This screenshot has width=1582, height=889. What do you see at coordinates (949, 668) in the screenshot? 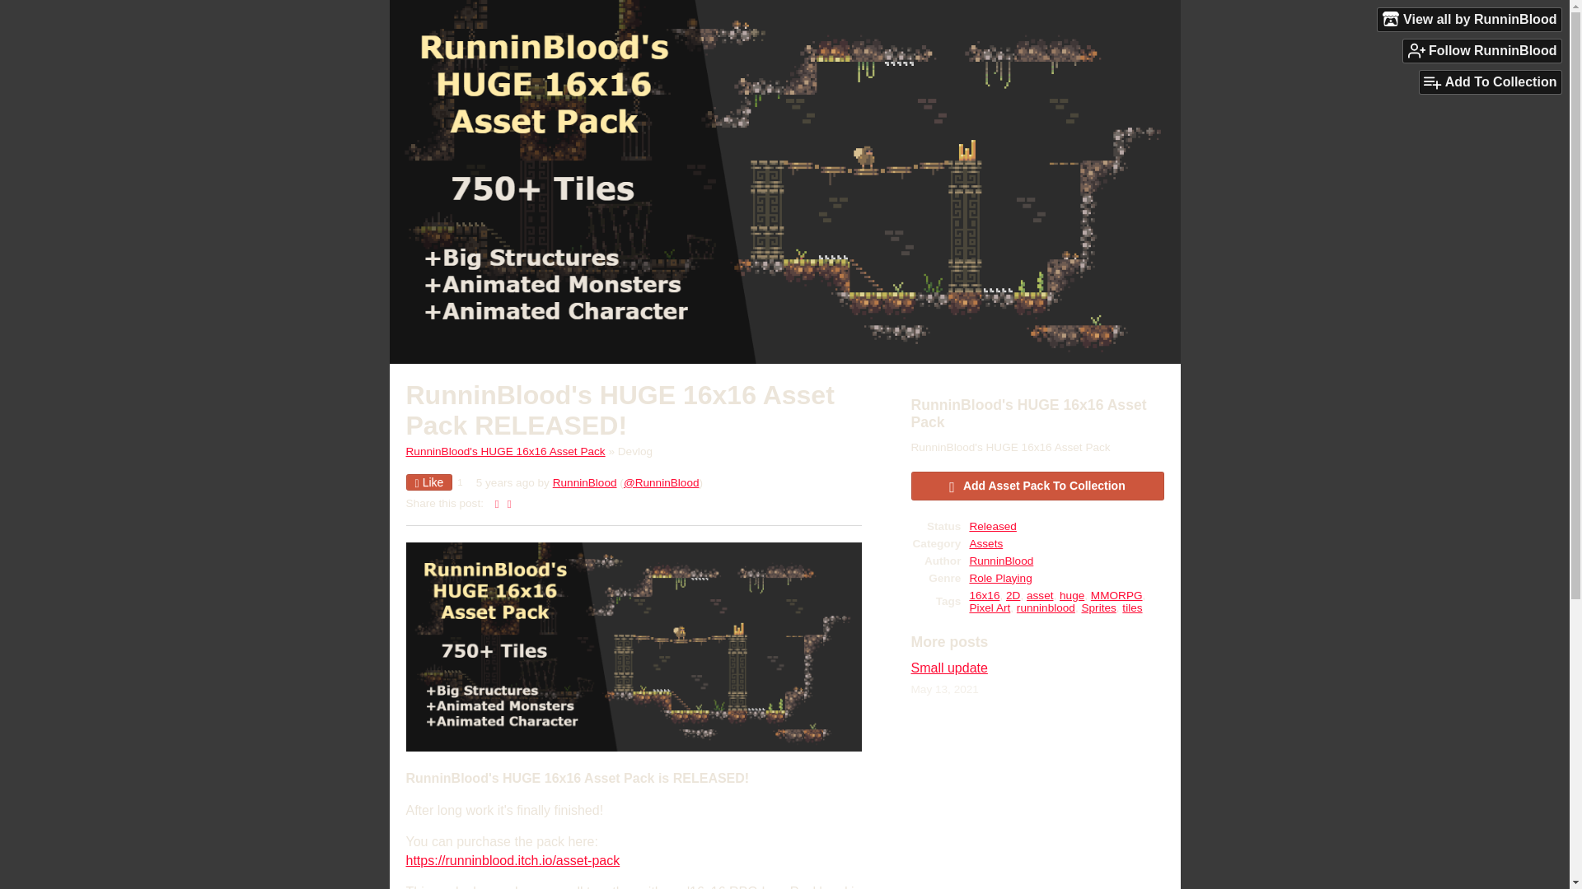
I see `Small update` at bounding box center [949, 668].